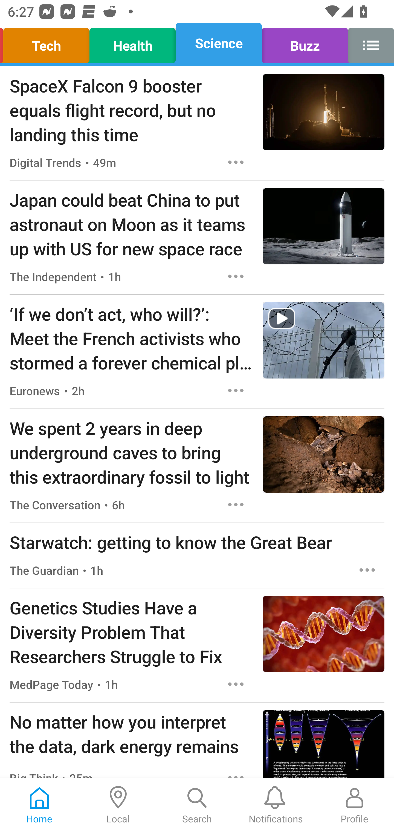 The width and height of the screenshot is (394, 832). Describe the element at coordinates (305, 43) in the screenshot. I see `Buzz` at that location.